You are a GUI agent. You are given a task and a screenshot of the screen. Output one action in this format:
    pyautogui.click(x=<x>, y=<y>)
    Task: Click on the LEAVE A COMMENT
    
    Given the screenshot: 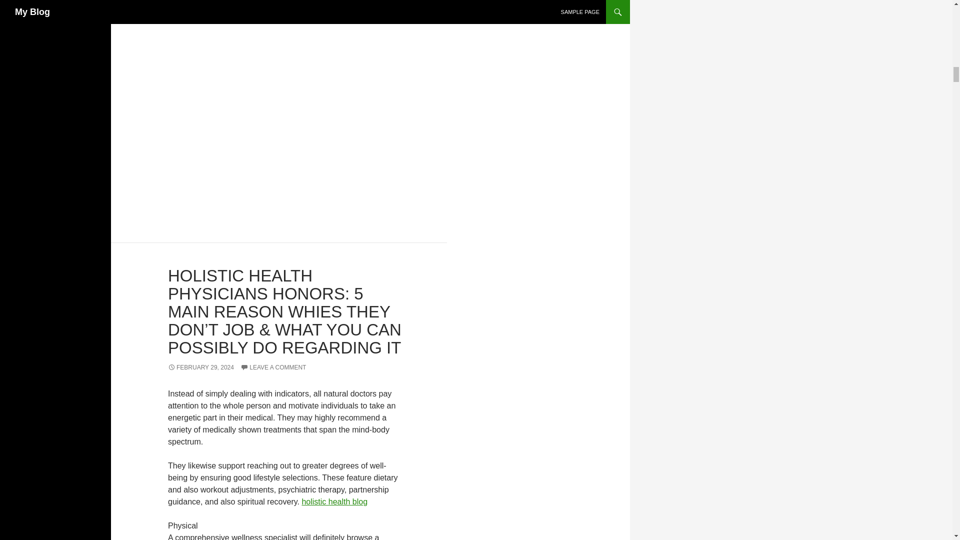 What is the action you would take?
    pyautogui.click(x=273, y=367)
    